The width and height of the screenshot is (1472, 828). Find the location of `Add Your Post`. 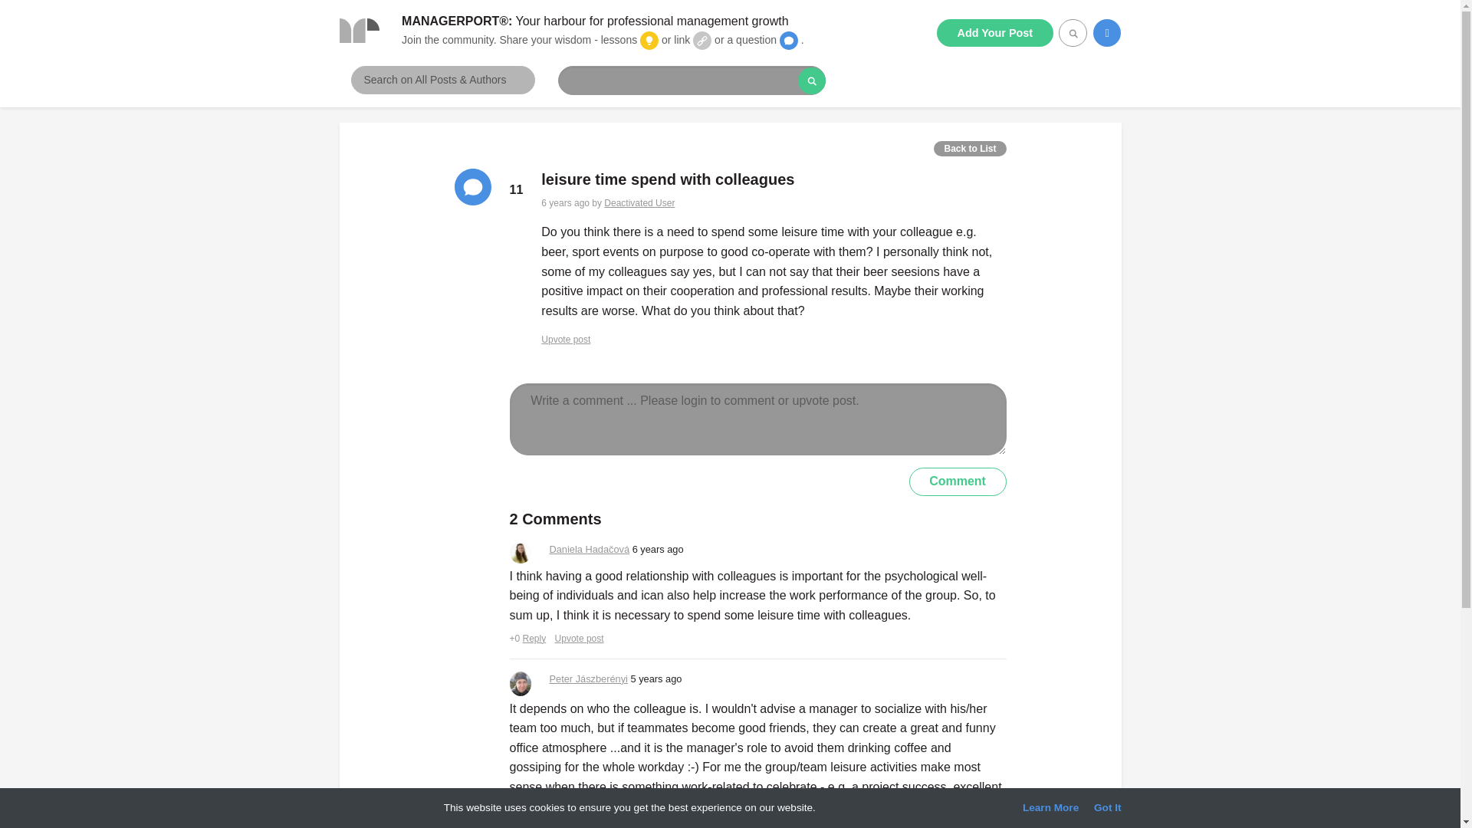

Add Your Post is located at coordinates (995, 32).